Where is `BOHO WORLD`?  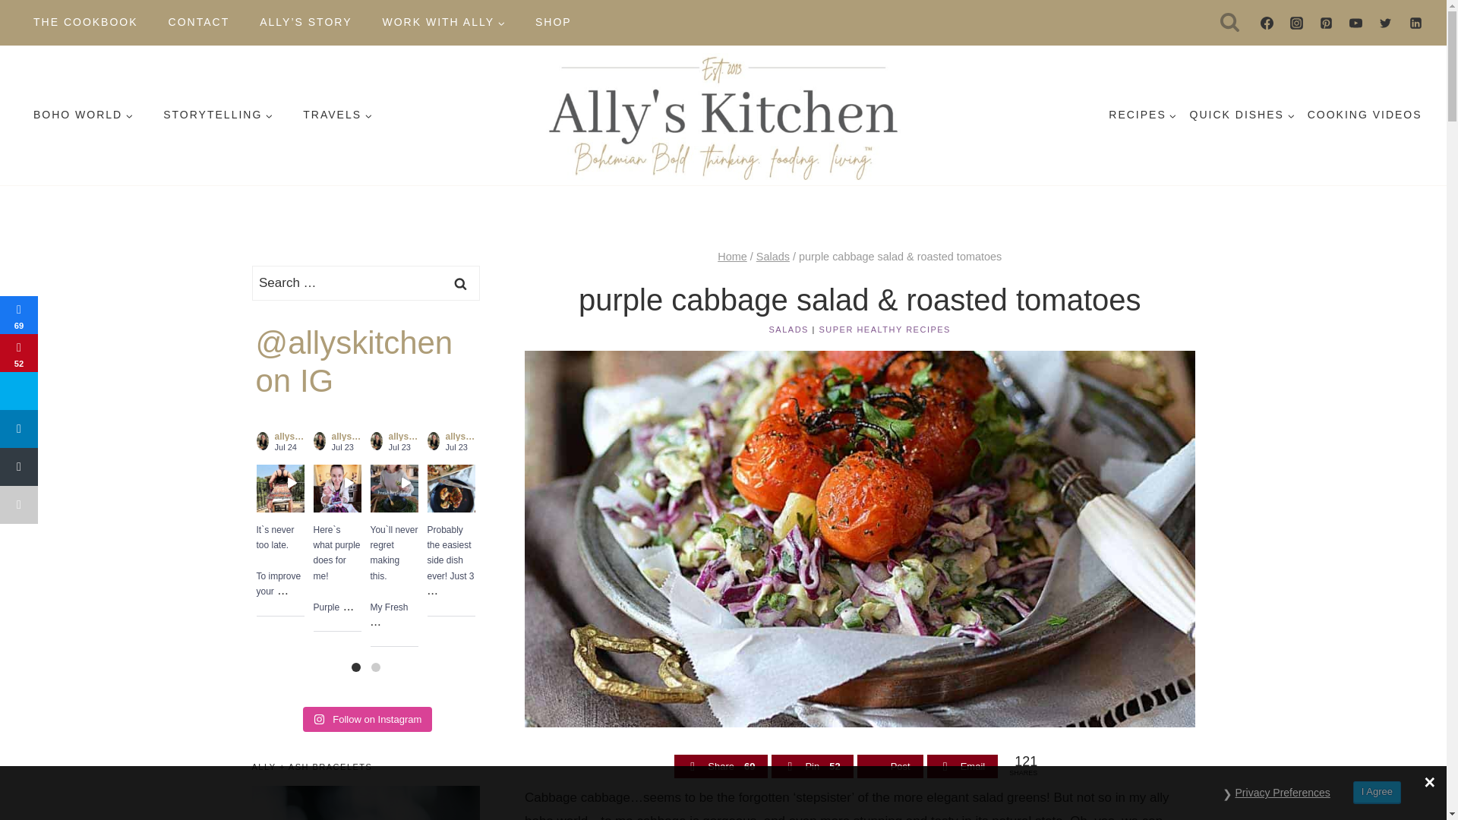
BOHO WORLD is located at coordinates (83, 115).